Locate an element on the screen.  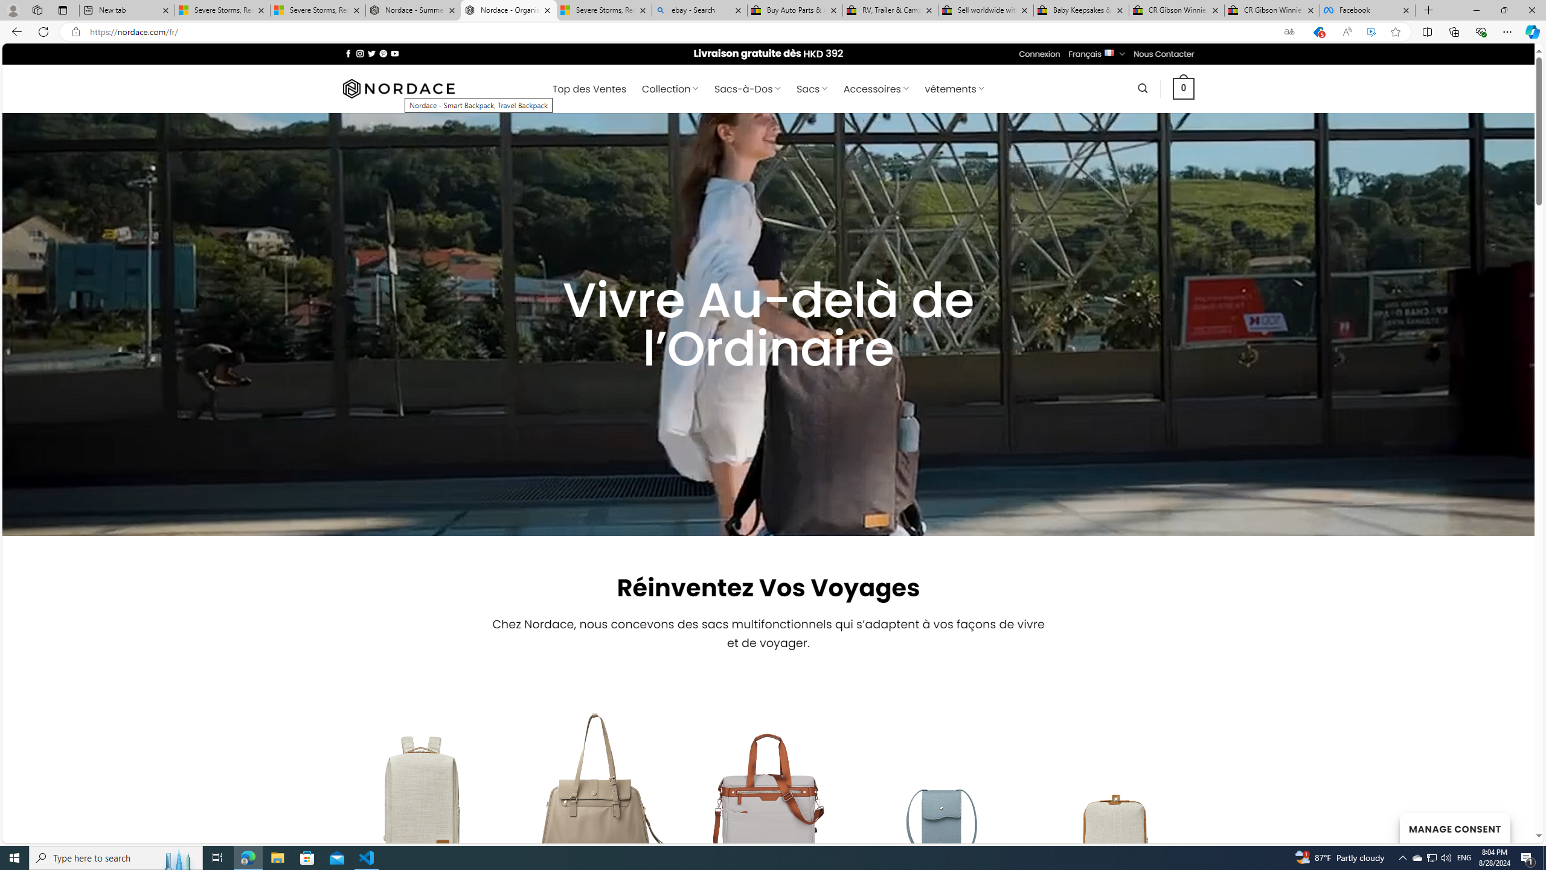
Recherche is located at coordinates (1143, 88).